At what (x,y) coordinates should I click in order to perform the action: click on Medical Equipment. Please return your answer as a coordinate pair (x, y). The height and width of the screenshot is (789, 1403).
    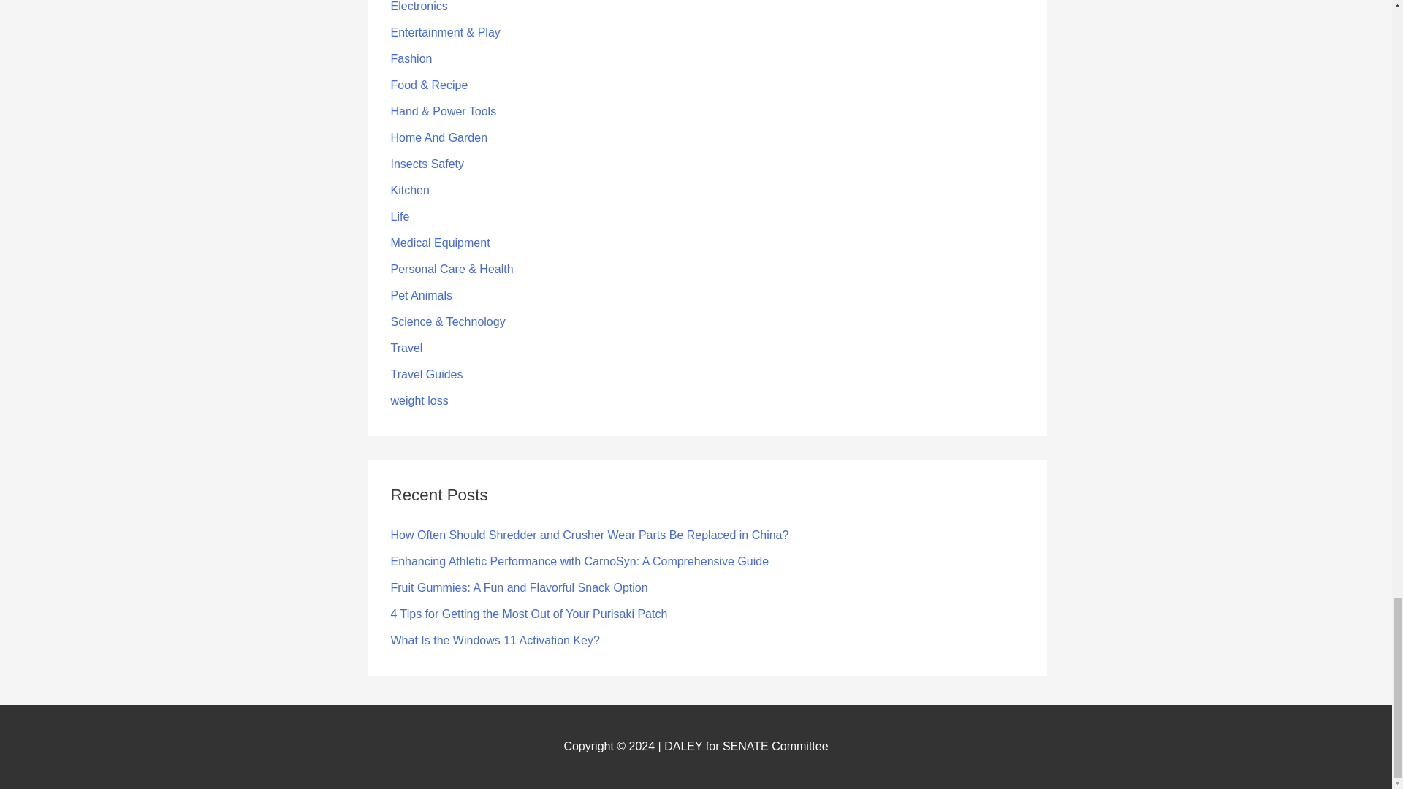
    Looking at the image, I should click on (440, 243).